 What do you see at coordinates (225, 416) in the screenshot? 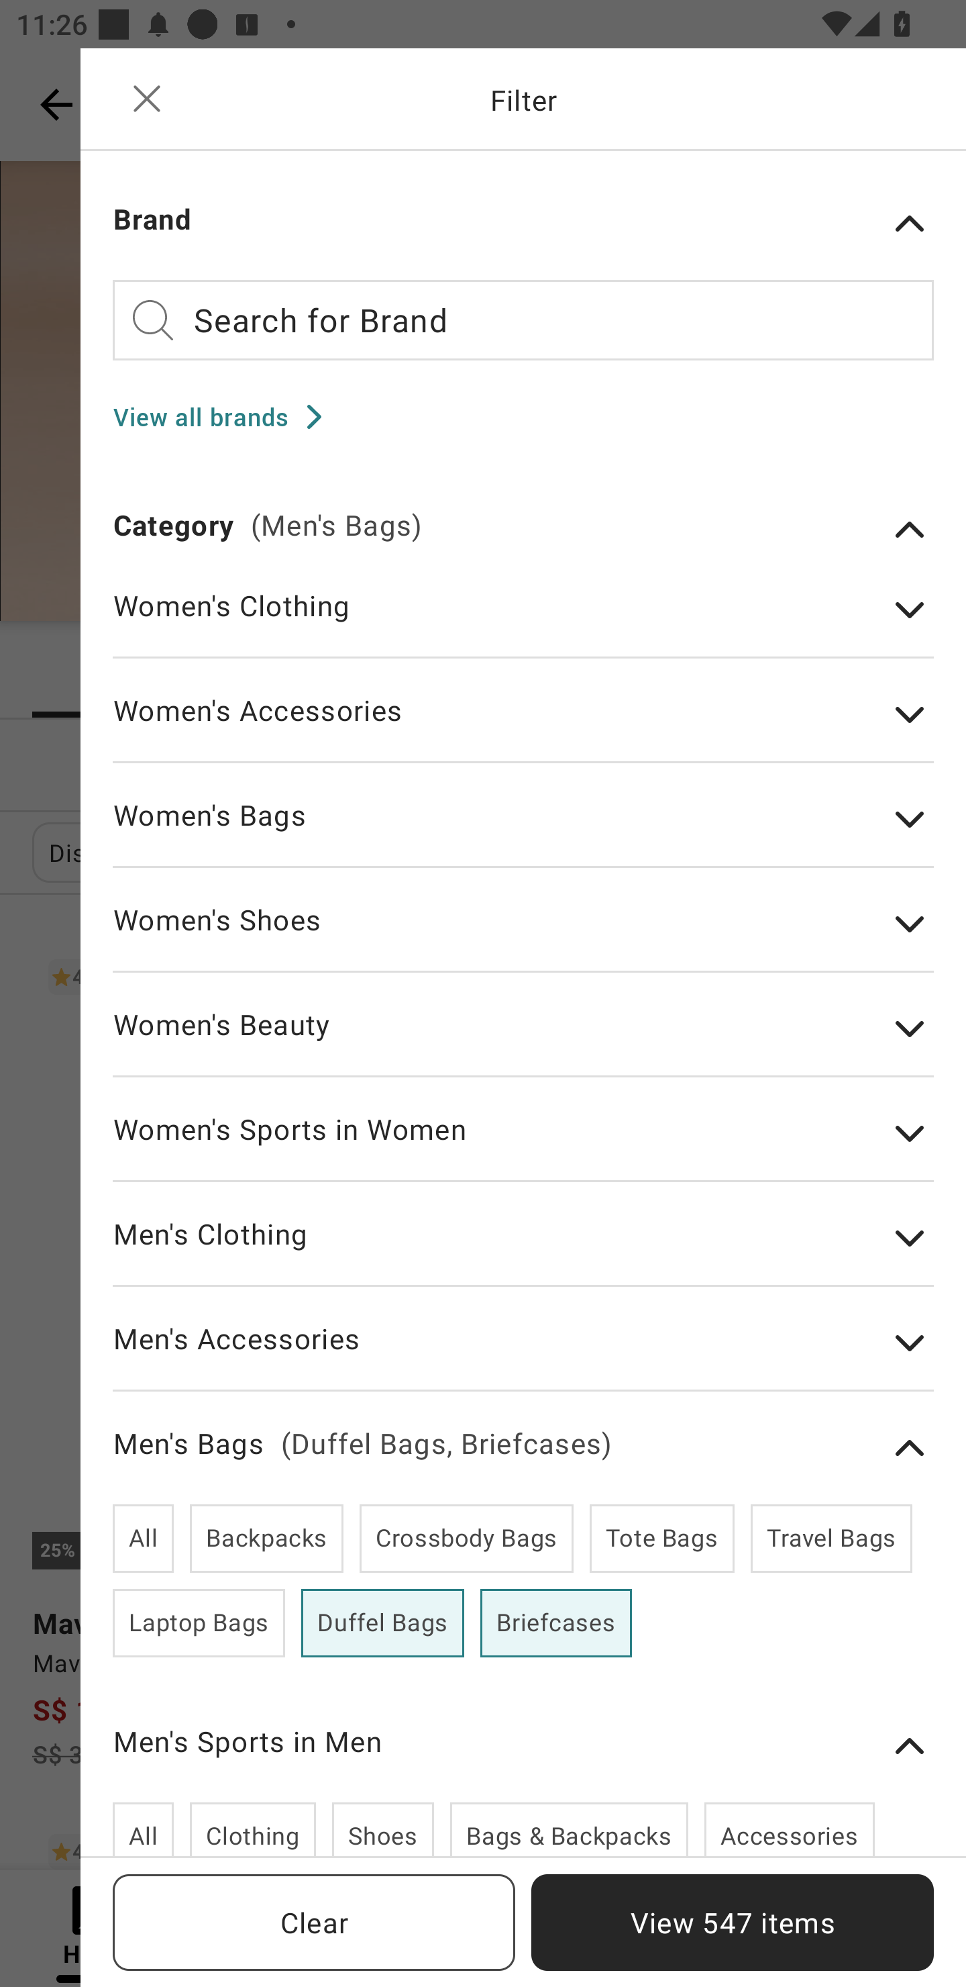
I see `View all brands` at bounding box center [225, 416].